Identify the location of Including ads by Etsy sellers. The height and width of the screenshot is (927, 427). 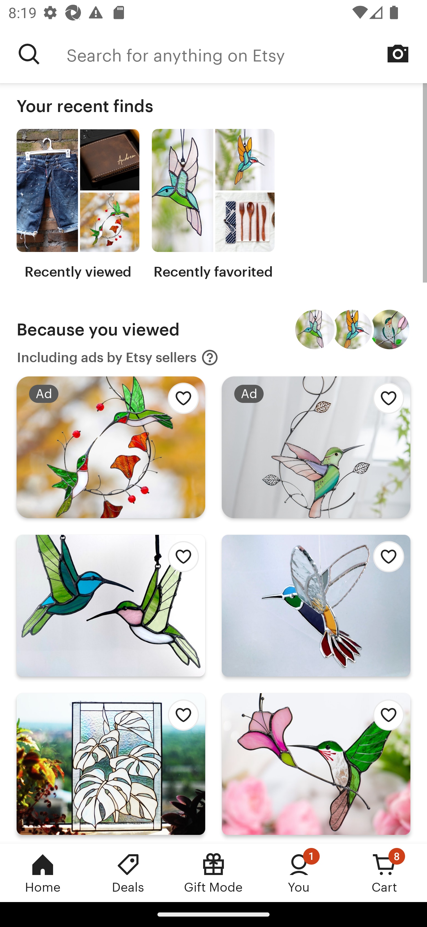
(118, 358).